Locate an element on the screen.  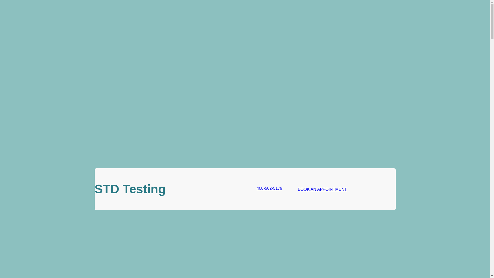
408-502-5179 is located at coordinates (266, 189).